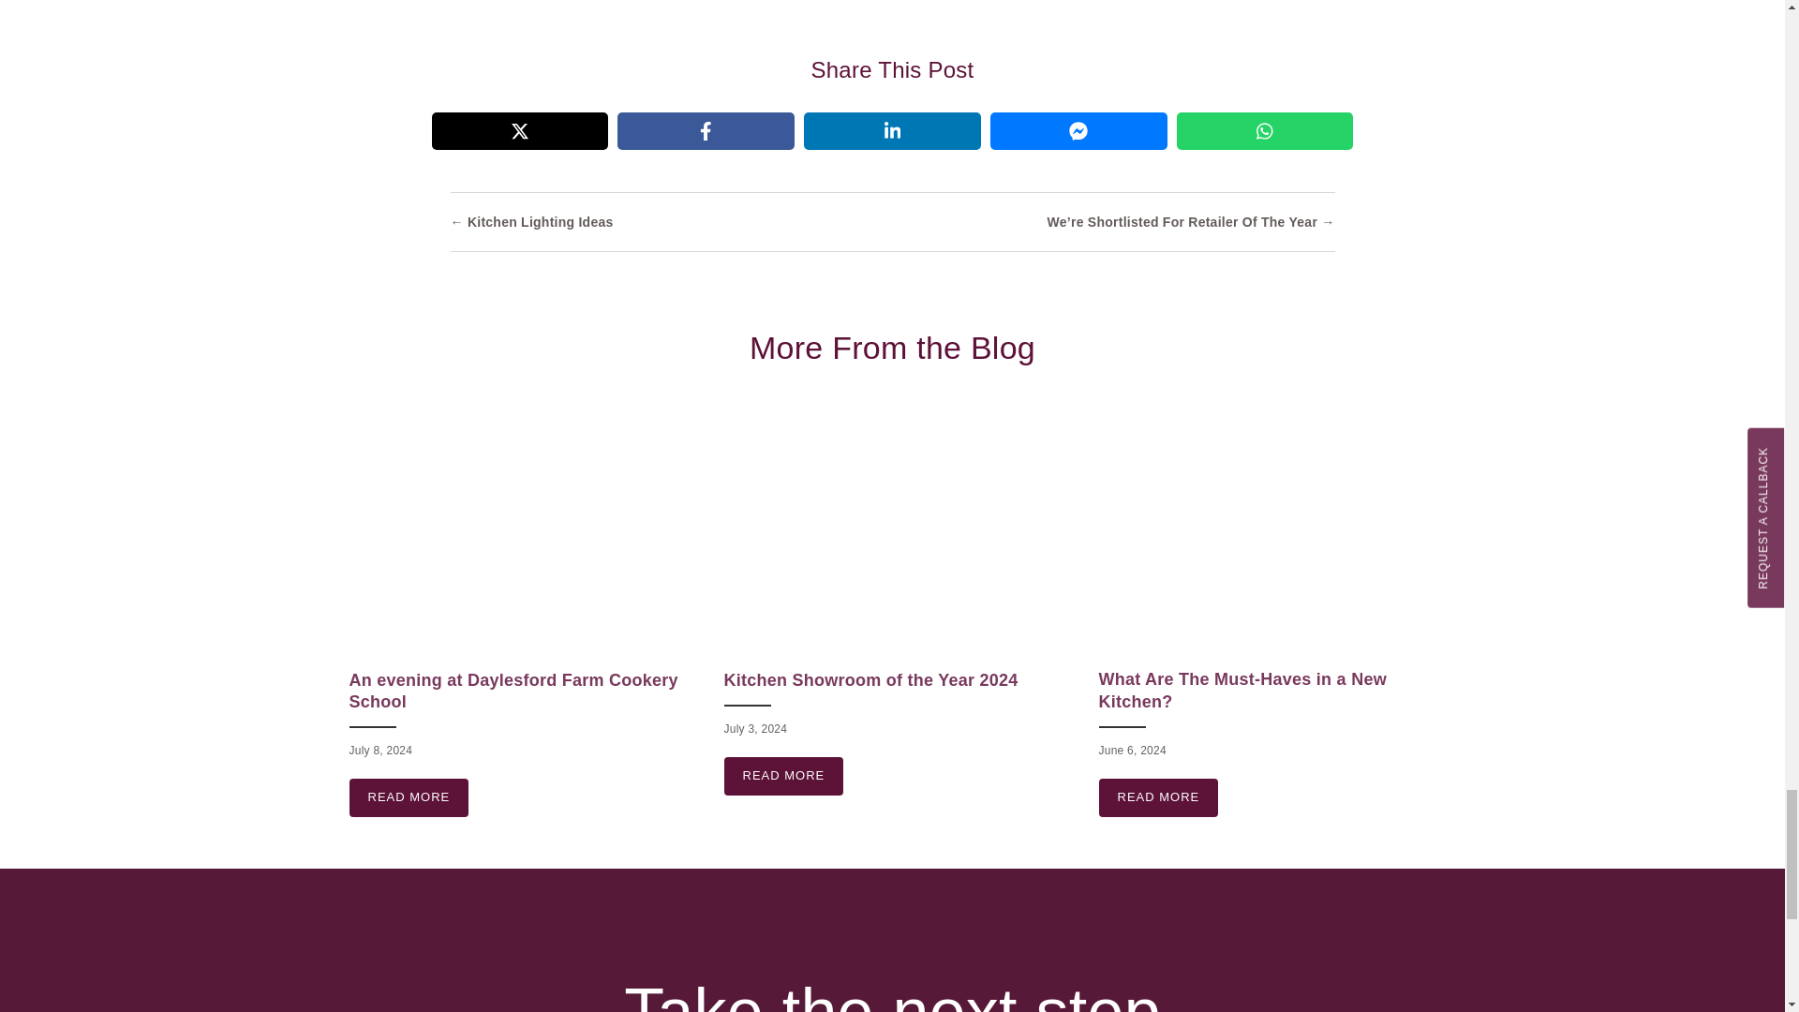  Describe the element at coordinates (409, 796) in the screenshot. I see `An evening at Daylesford Farm Cookery School` at that location.